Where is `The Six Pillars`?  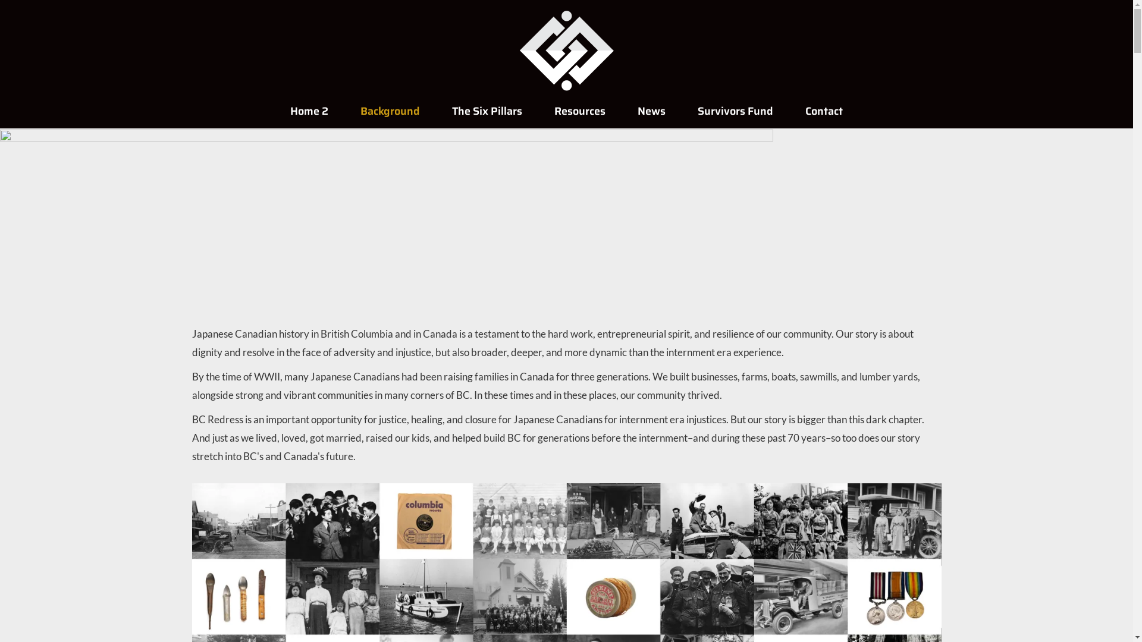 The Six Pillars is located at coordinates (487, 111).